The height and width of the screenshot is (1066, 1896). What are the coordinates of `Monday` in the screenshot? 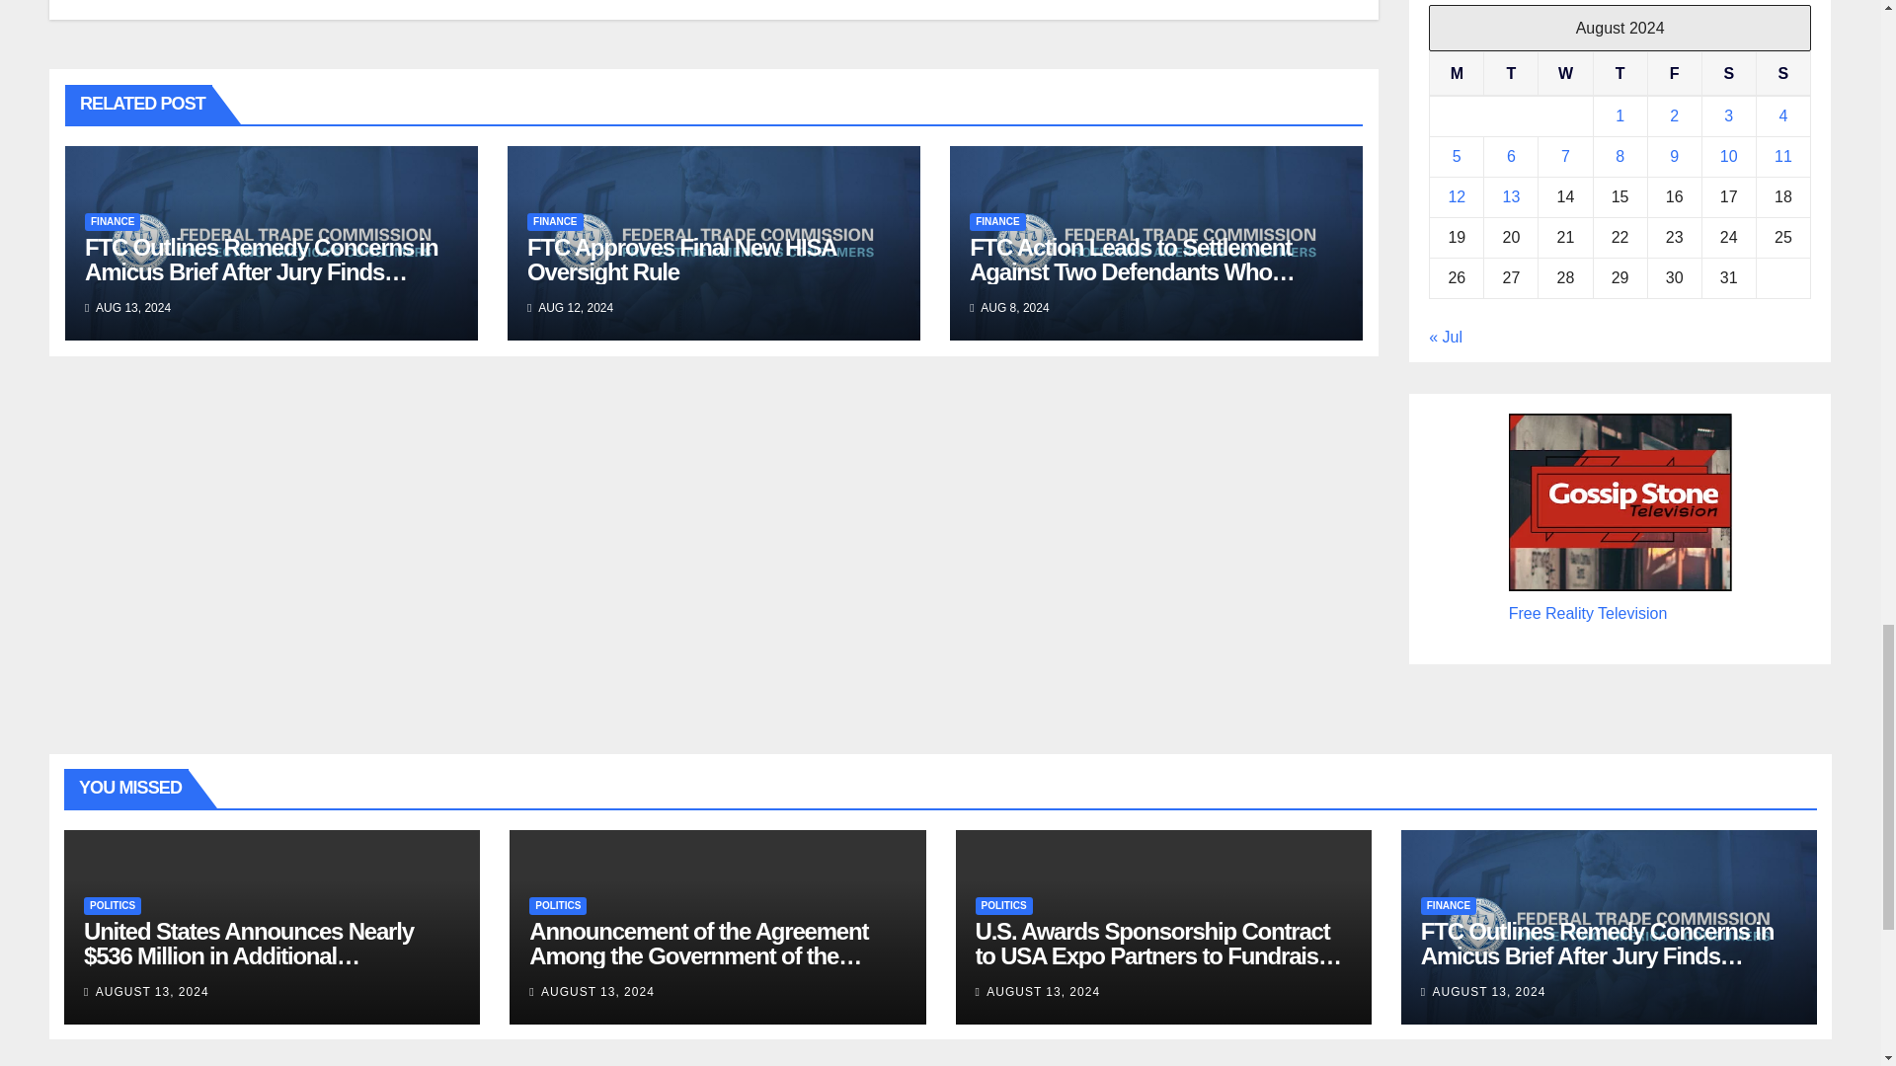 It's located at (1457, 73).